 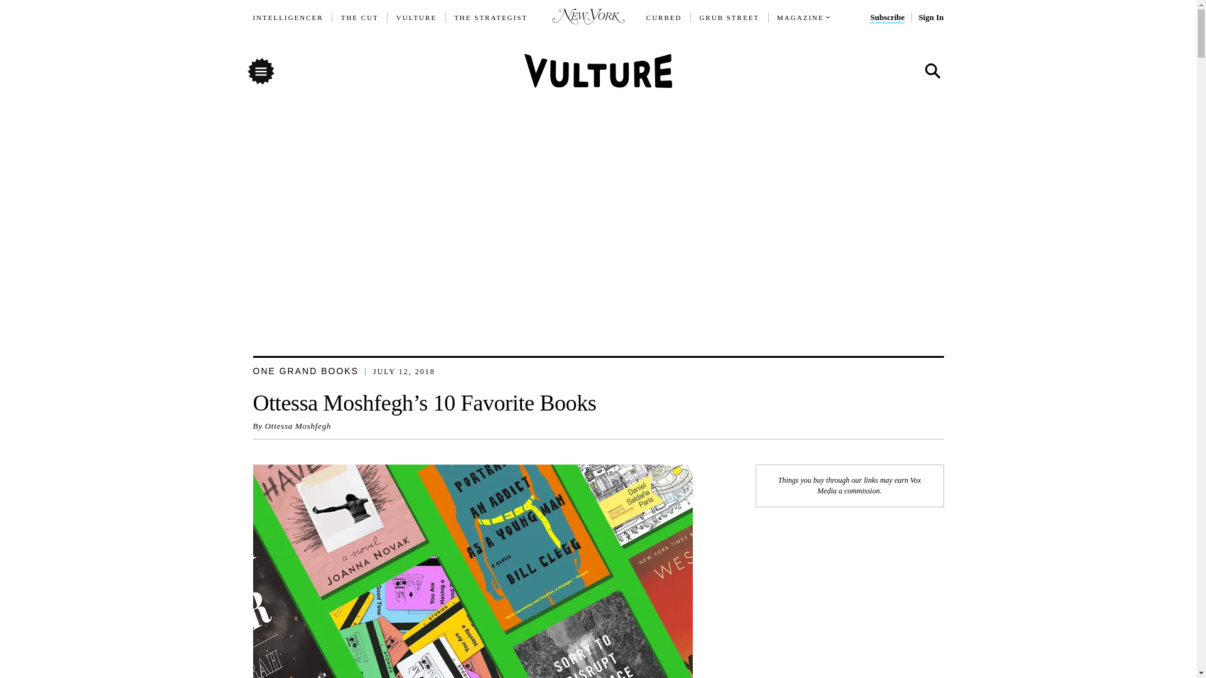 I want to click on VULTURE, so click(x=416, y=18).